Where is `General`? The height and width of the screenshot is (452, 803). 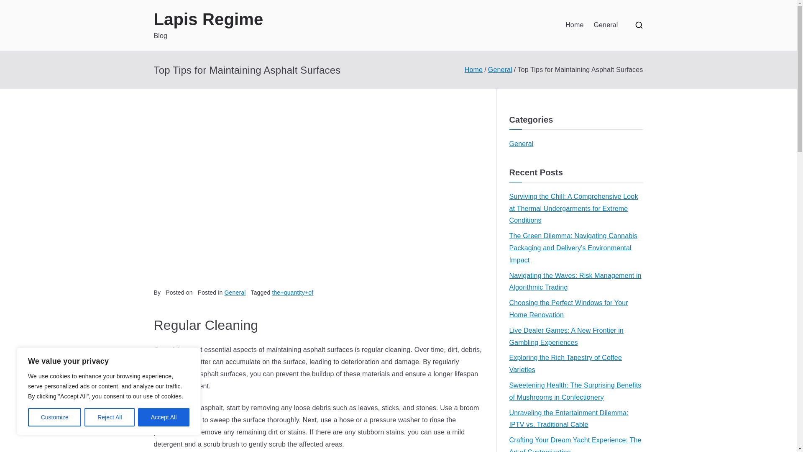
General is located at coordinates (521, 144).